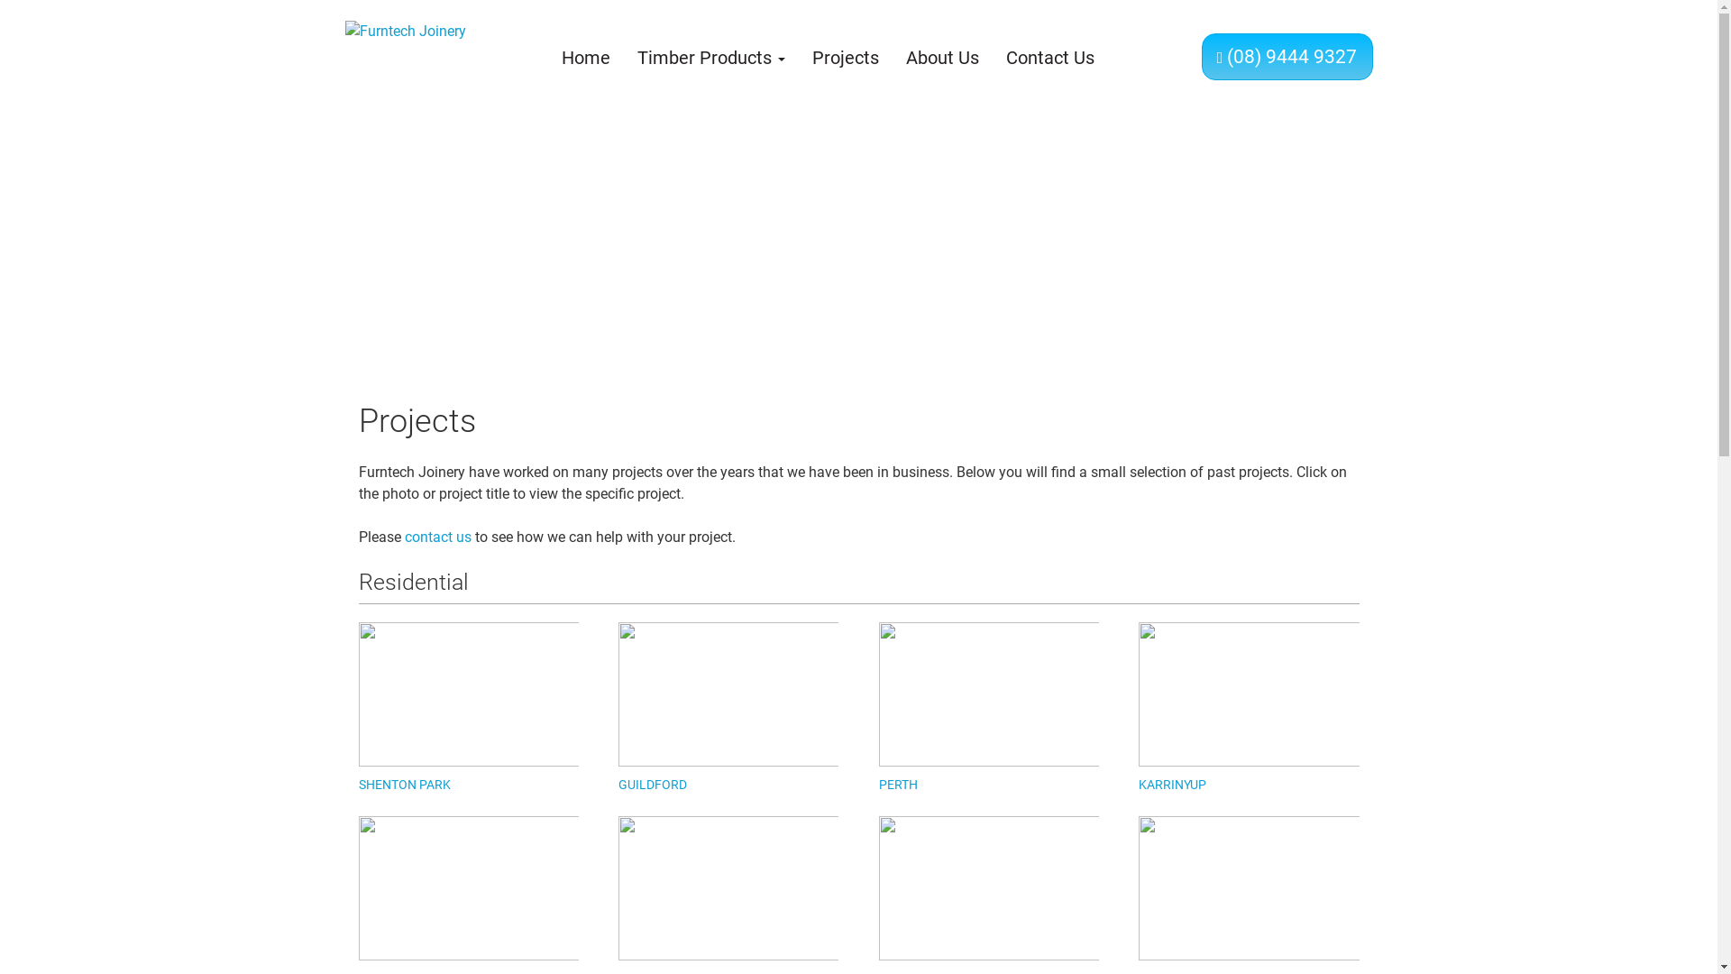  Describe the element at coordinates (582, 58) in the screenshot. I see ` Home` at that location.